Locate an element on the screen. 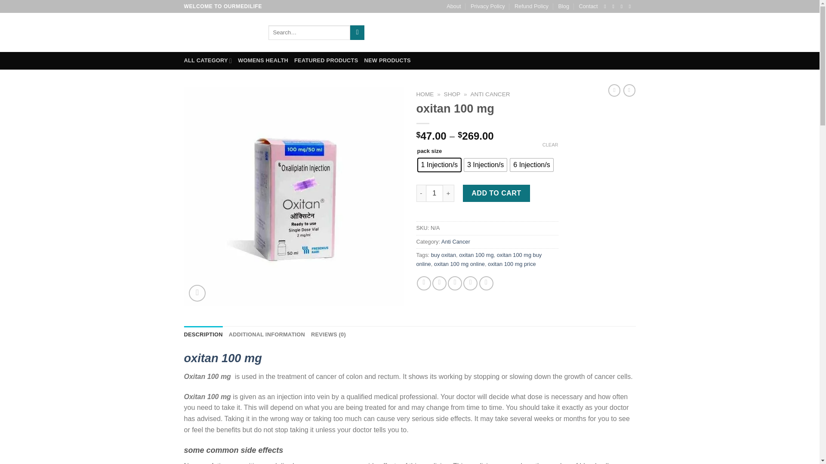 This screenshot has height=464, width=826. About is located at coordinates (453, 6).